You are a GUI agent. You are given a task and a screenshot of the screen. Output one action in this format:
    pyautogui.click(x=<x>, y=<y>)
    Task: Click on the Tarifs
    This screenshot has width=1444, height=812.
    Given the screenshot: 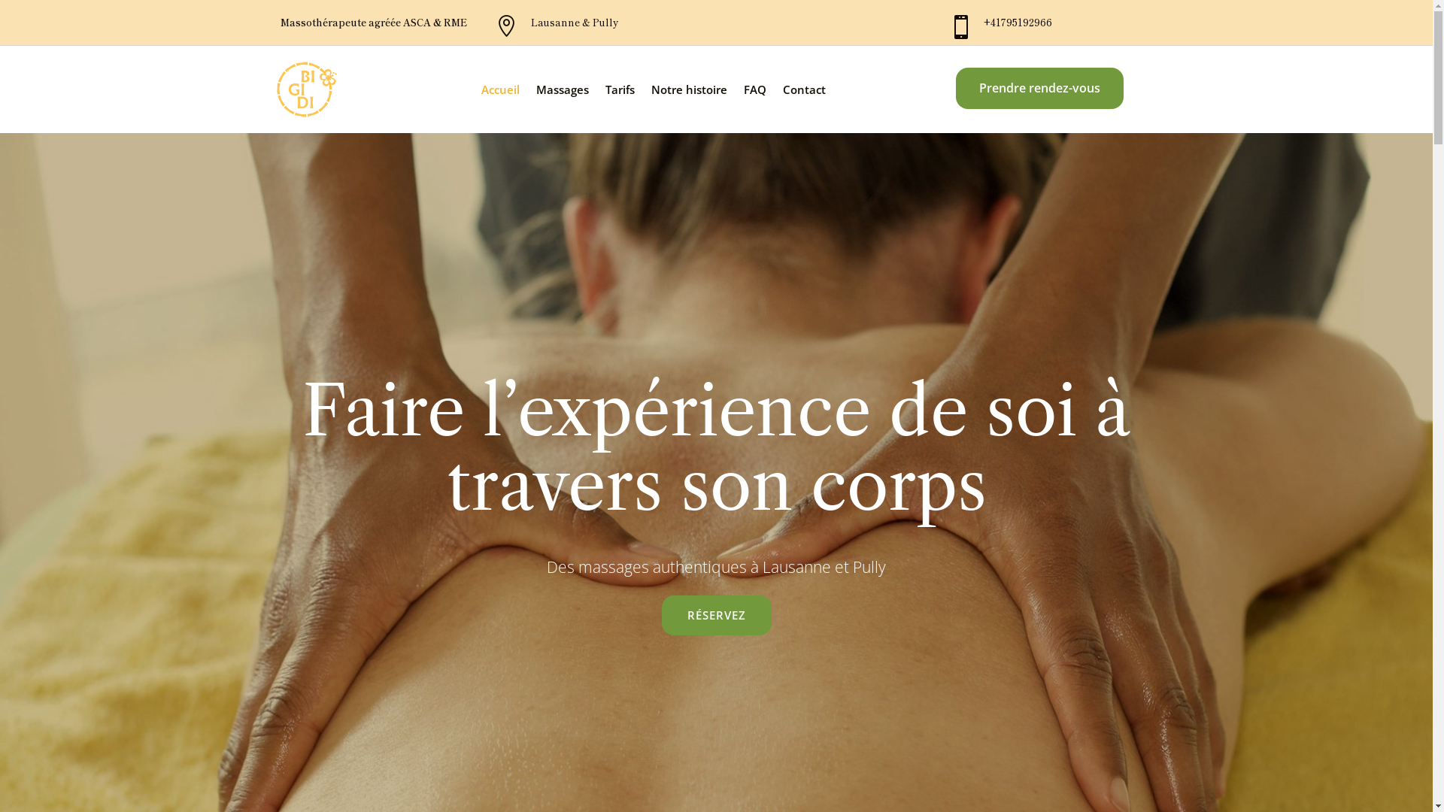 What is the action you would take?
    pyautogui.click(x=620, y=89)
    